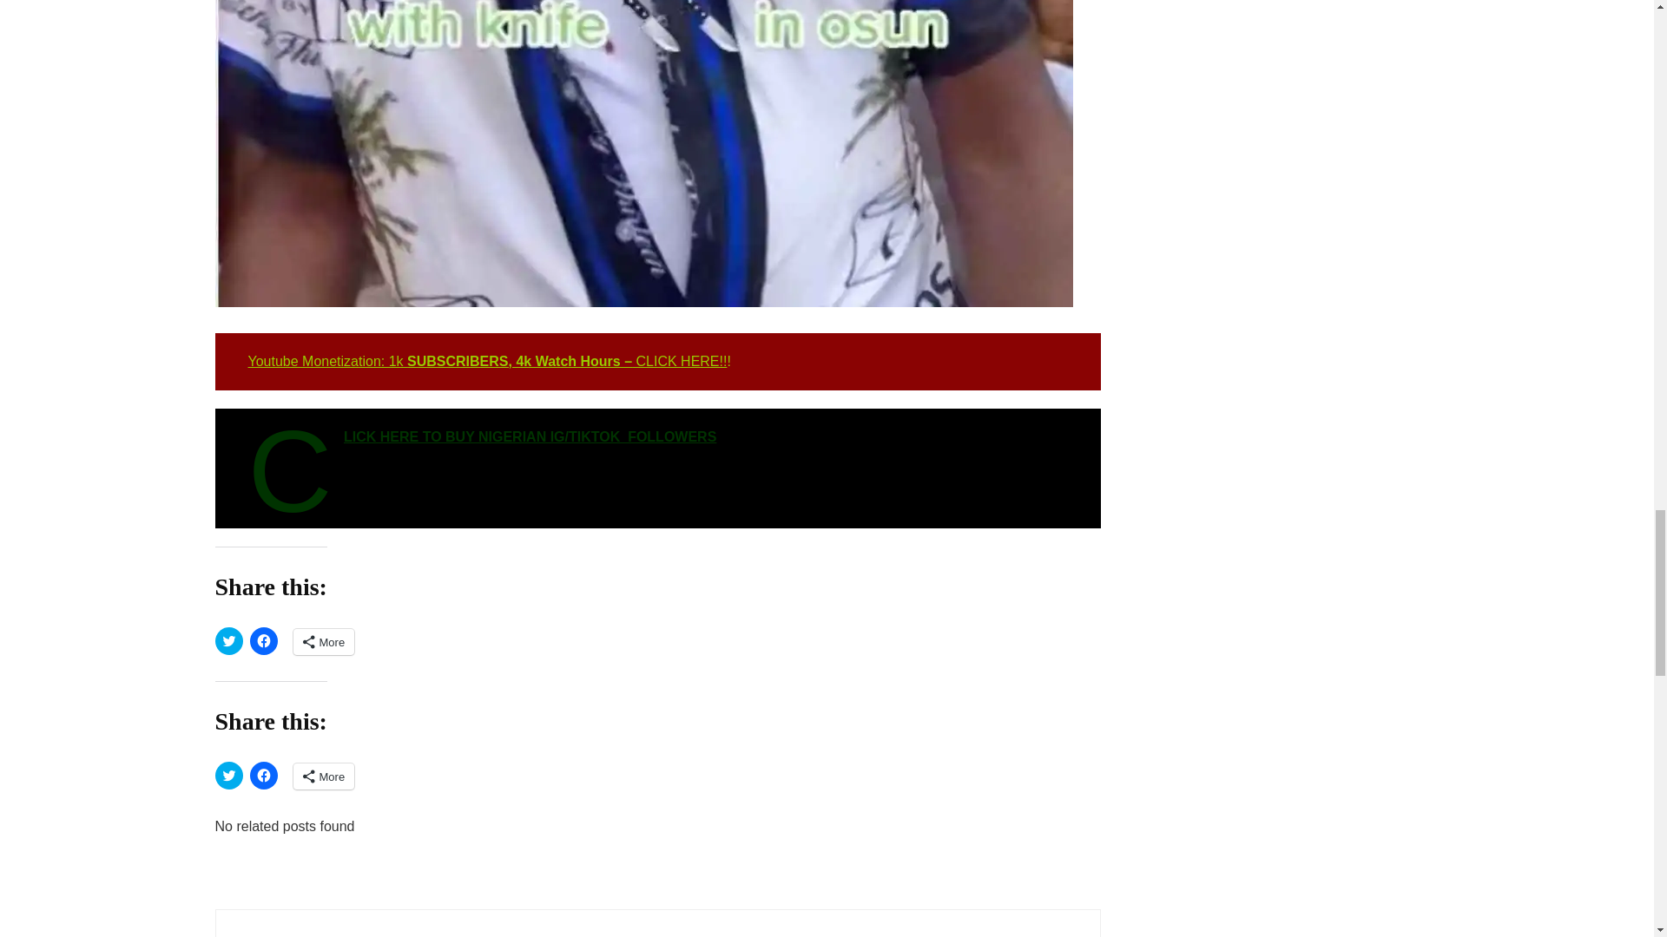 Image resolution: width=1667 pixels, height=937 pixels. I want to click on Click to share on Facebook, so click(264, 640).